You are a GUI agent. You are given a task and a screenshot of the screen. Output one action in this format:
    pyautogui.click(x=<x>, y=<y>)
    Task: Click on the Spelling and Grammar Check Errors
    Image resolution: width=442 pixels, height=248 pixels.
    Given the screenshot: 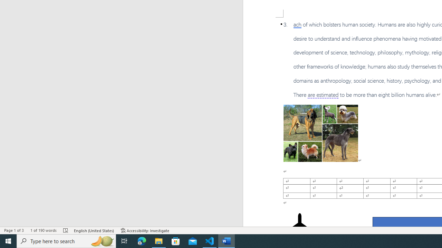 What is the action you would take?
    pyautogui.click(x=66, y=230)
    